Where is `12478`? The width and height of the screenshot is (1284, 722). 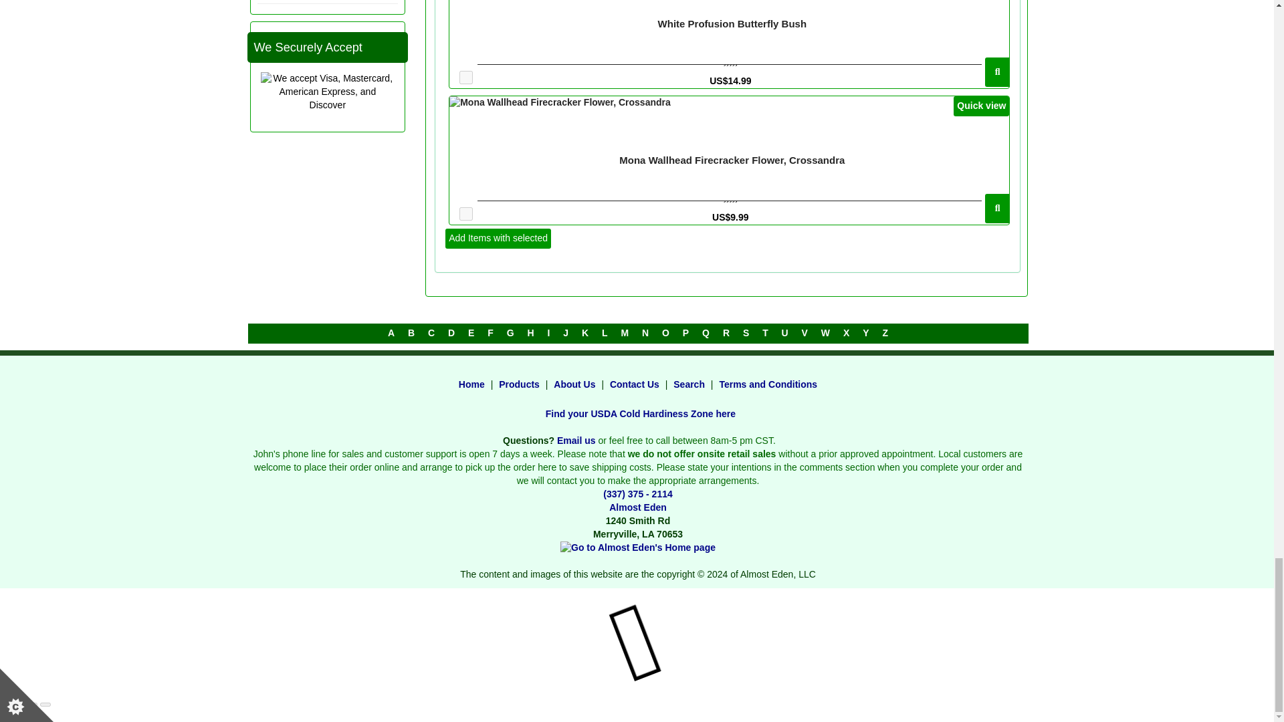
12478 is located at coordinates (465, 214).